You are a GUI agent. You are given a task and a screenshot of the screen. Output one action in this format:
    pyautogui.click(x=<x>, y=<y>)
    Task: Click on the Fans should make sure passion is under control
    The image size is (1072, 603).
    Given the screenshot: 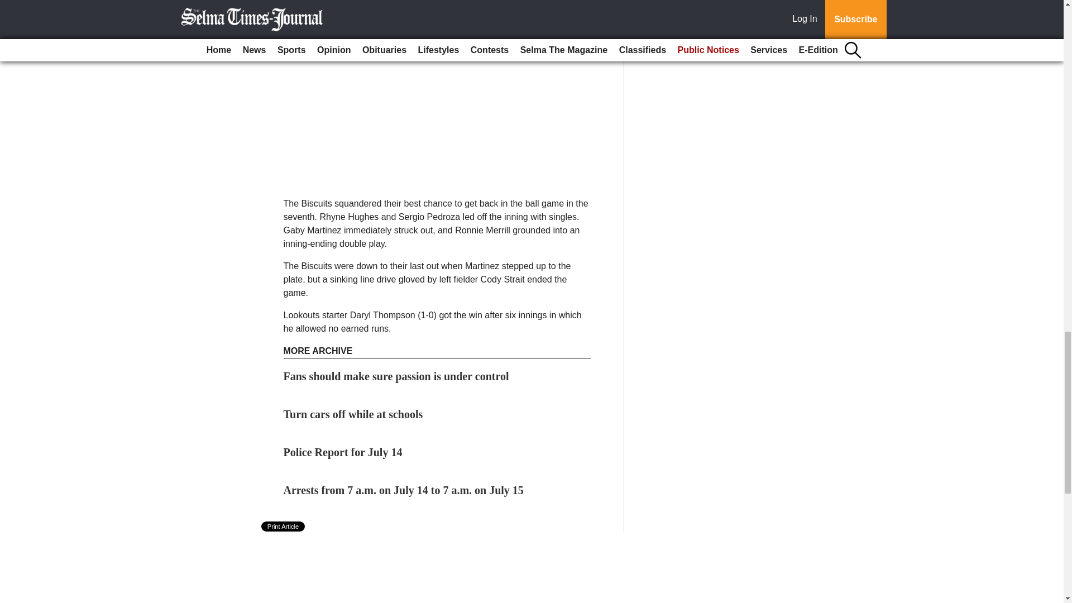 What is the action you would take?
    pyautogui.click(x=396, y=376)
    